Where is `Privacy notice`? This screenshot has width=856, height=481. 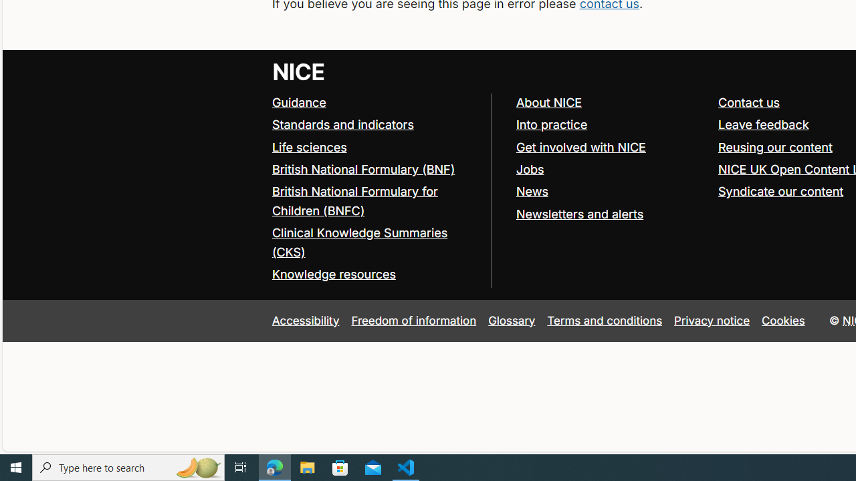 Privacy notice is located at coordinates (712, 320).